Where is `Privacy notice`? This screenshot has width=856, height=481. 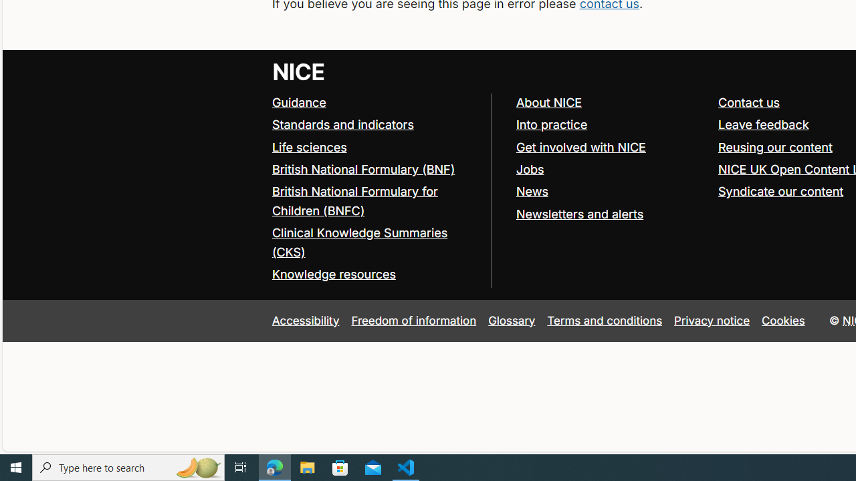 Privacy notice is located at coordinates (712, 320).